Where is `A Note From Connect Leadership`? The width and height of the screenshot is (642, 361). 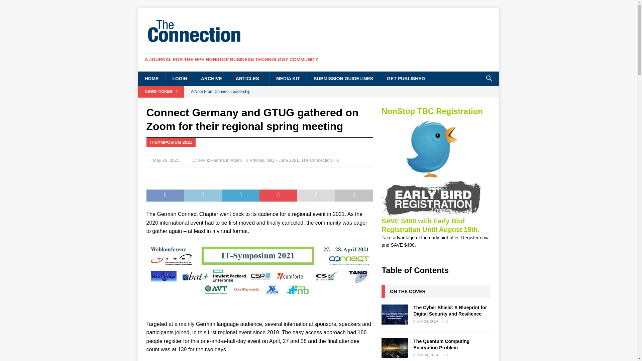 A Note From Connect Leadership is located at coordinates (280, 92).